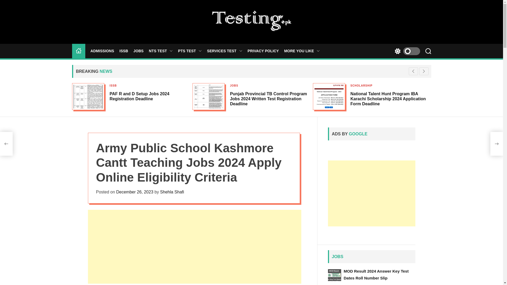  Describe the element at coordinates (124, 51) in the screenshot. I see `ISSB` at that location.